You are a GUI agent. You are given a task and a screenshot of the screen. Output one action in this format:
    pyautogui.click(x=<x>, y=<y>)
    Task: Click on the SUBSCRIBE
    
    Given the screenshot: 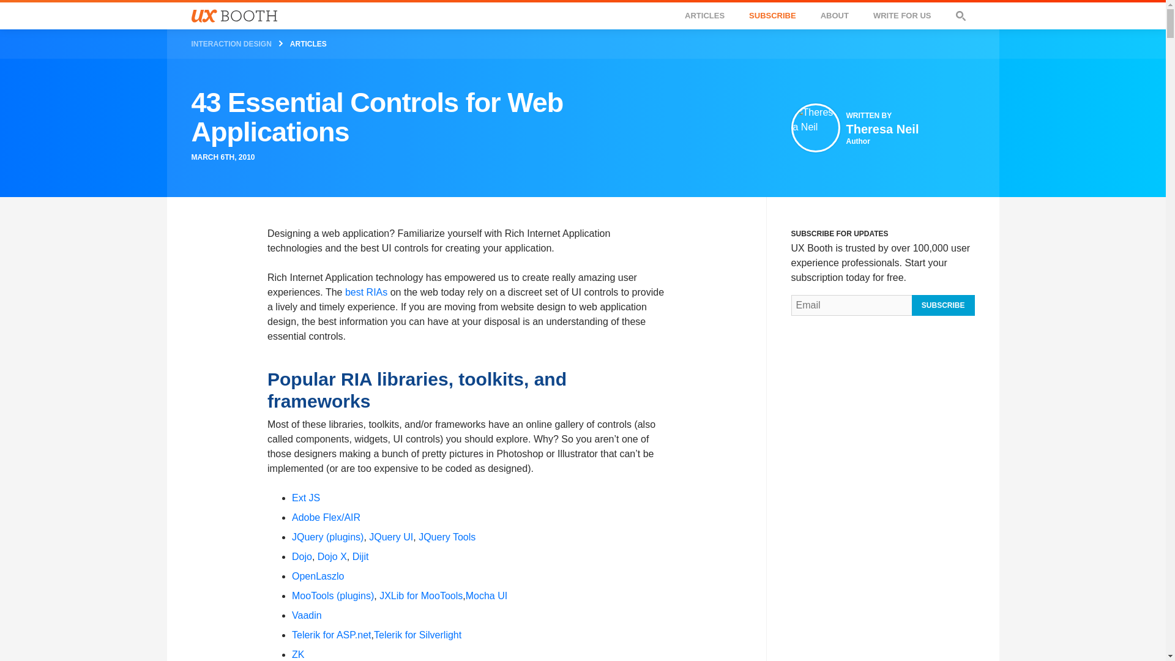 What is the action you would take?
    pyautogui.click(x=302, y=556)
    